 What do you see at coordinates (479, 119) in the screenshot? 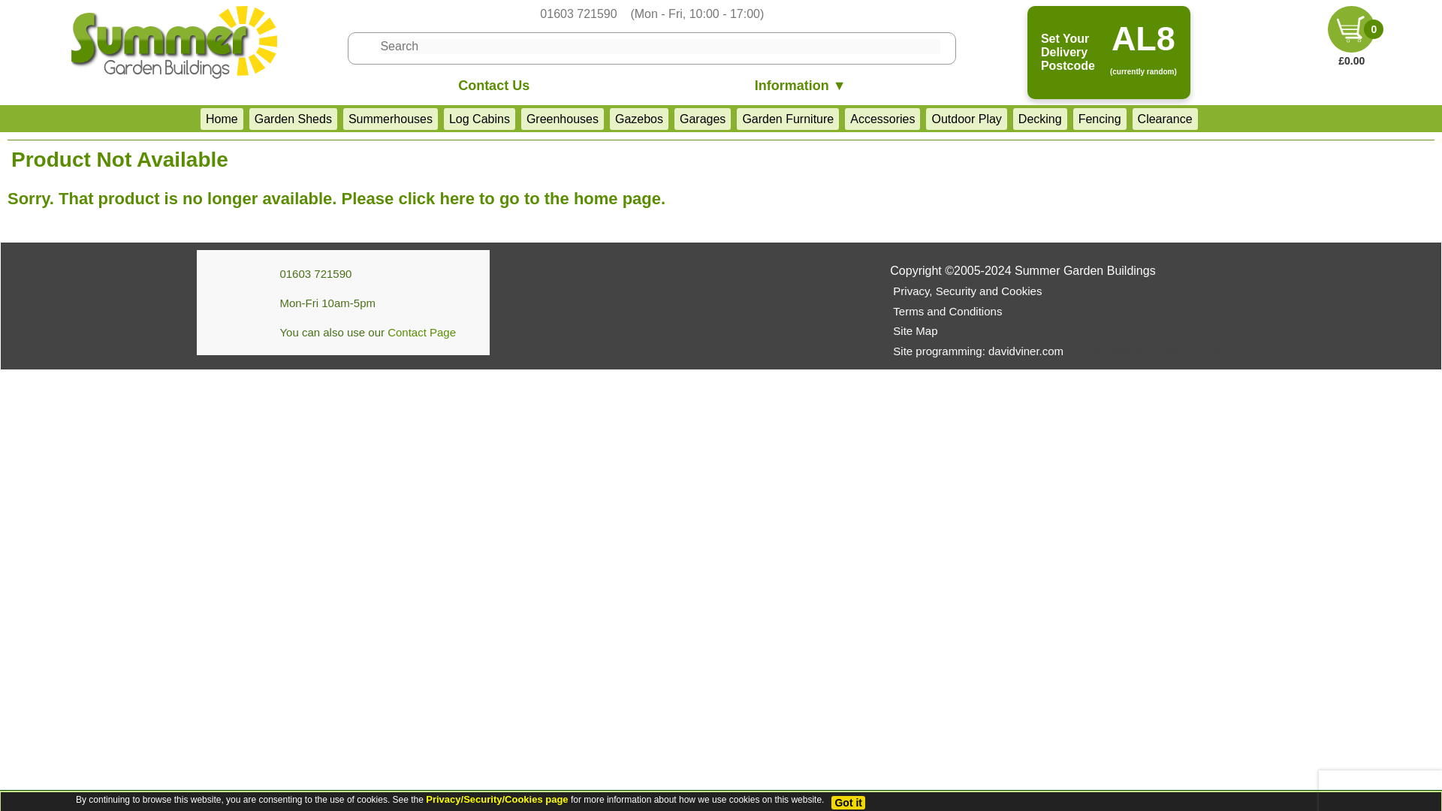
I see `Log Cabins` at bounding box center [479, 119].